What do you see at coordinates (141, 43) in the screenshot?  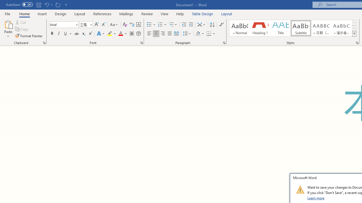 I see `Font...` at bounding box center [141, 43].